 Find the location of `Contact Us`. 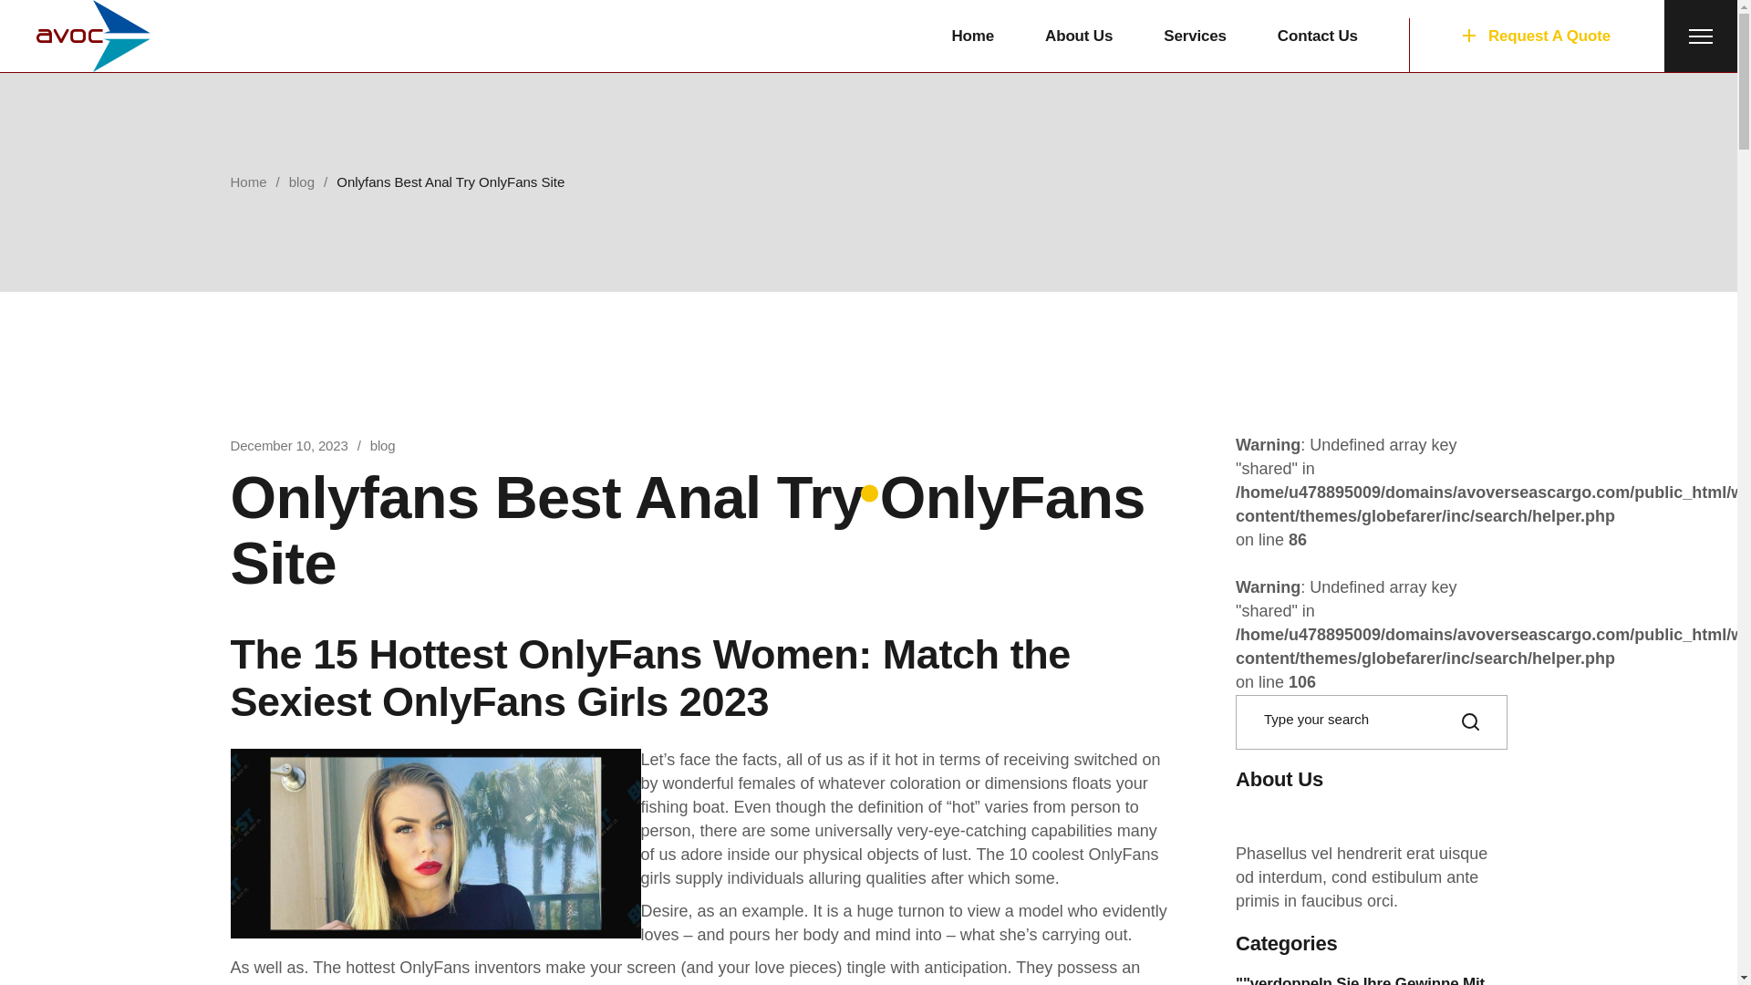

Contact Us is located at coordinates (1318, 36).